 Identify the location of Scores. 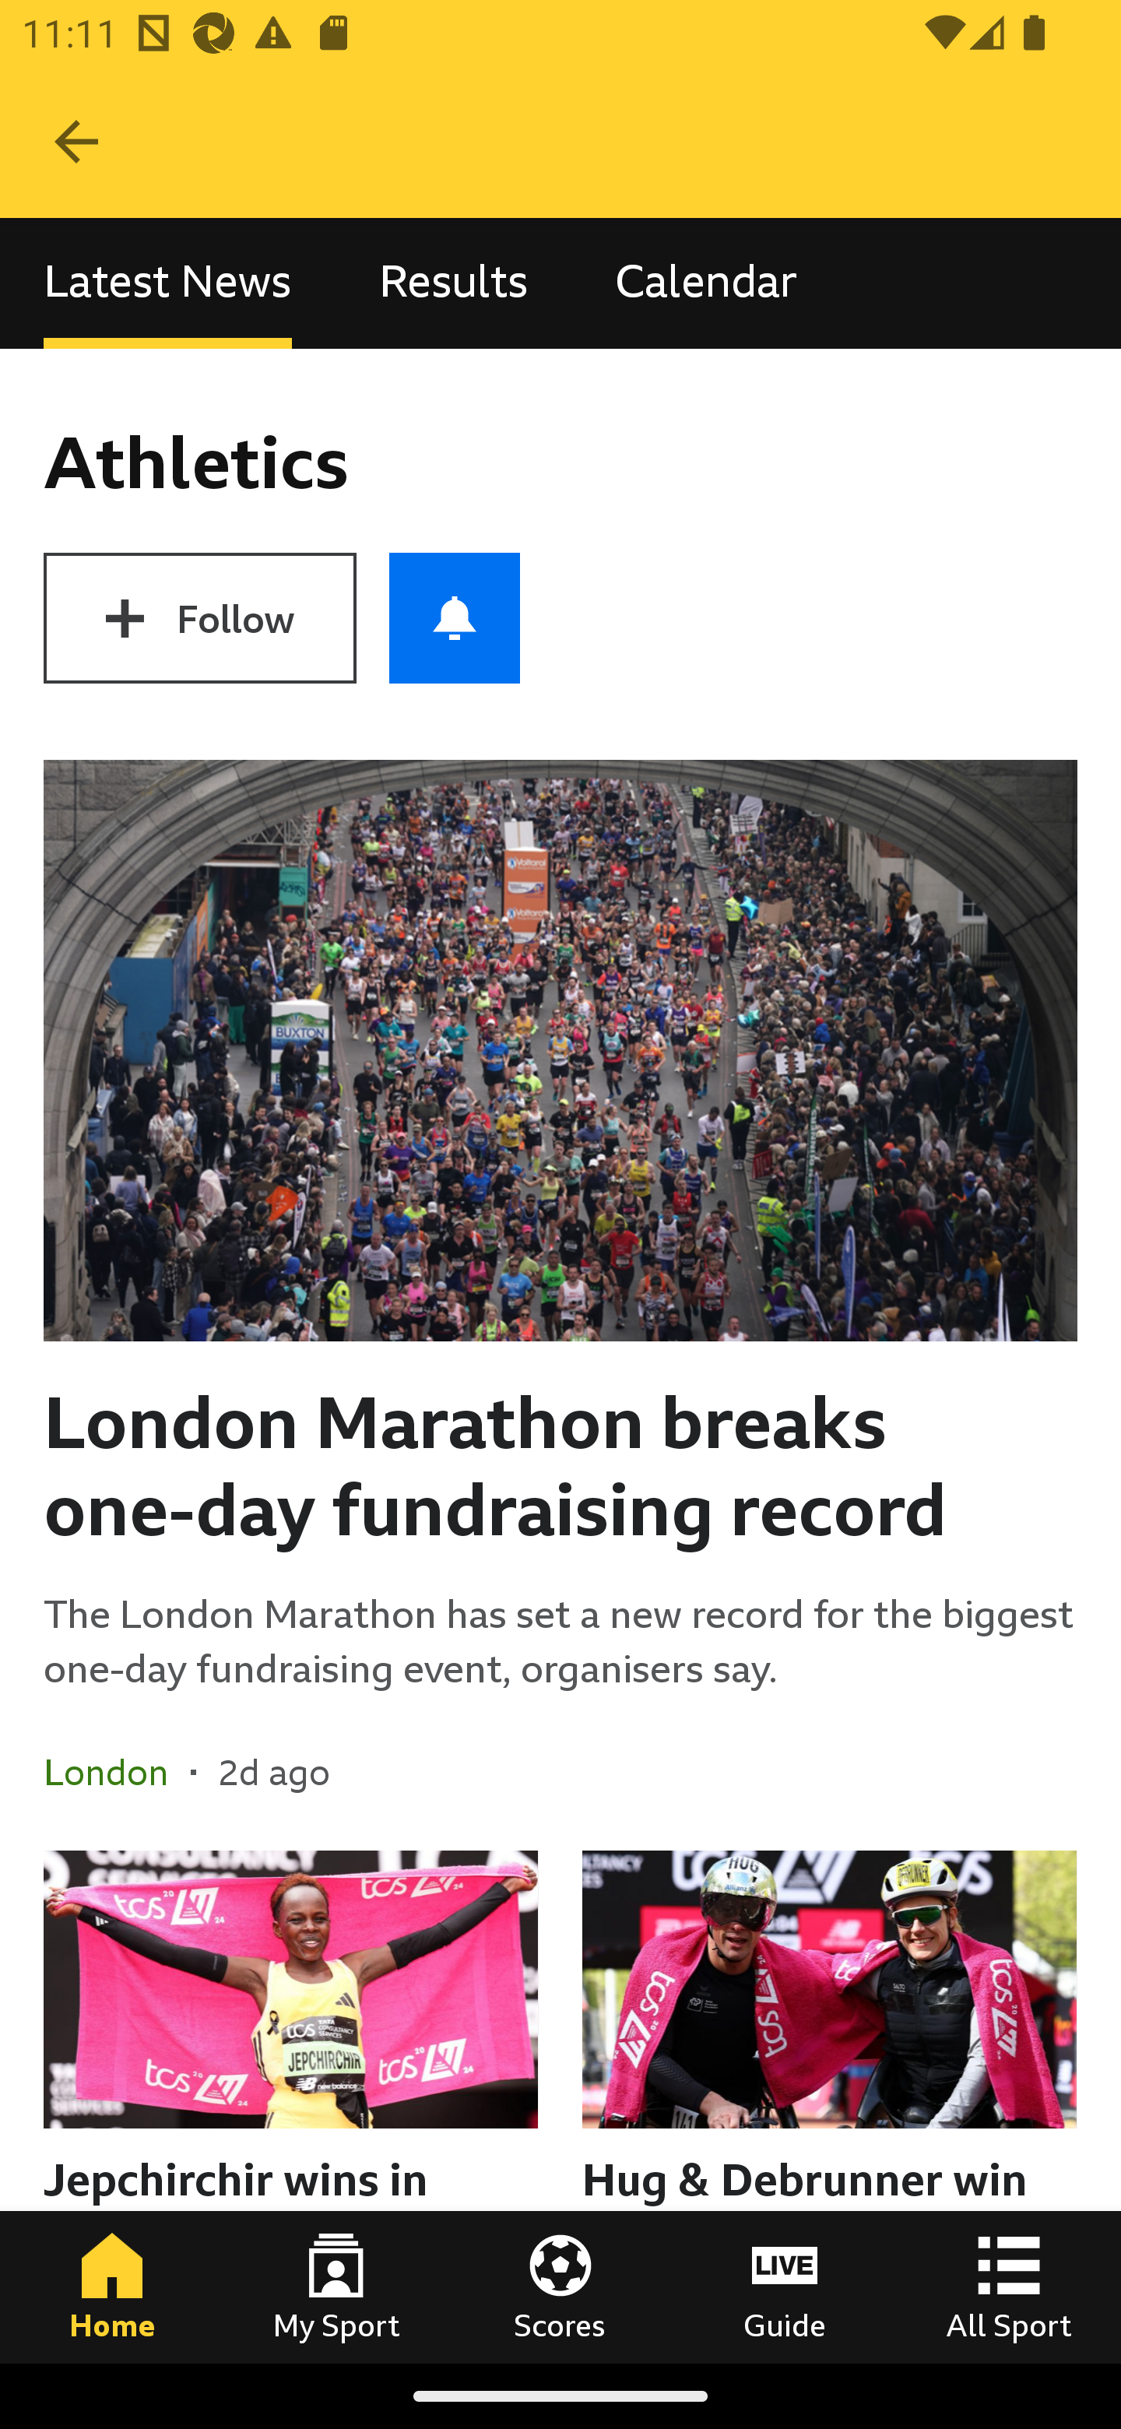
(560, 2287).